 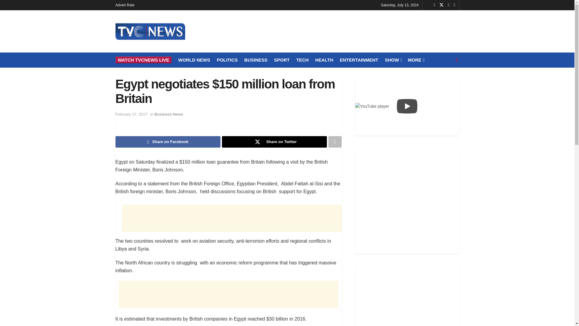 I want to click on WATCH TVCNEWS LIVE, so click(x=143, y=60).